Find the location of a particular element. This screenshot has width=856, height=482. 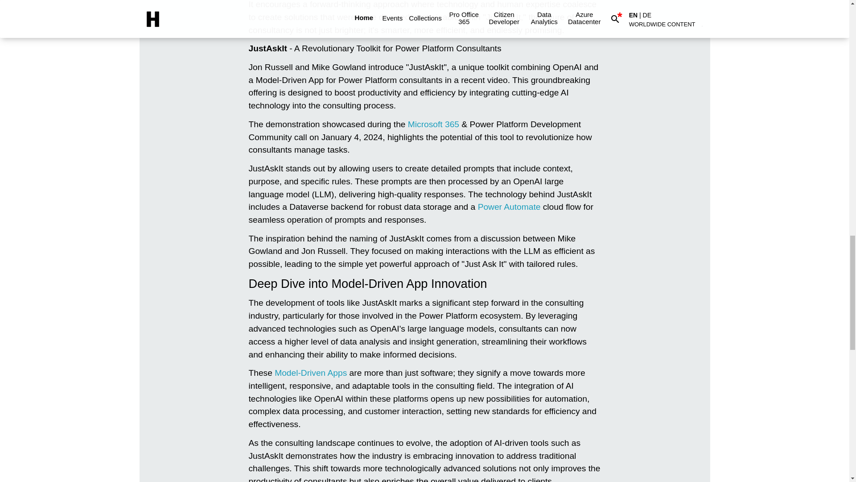

Model-Driven Apps is located at coordinates (310, 373).